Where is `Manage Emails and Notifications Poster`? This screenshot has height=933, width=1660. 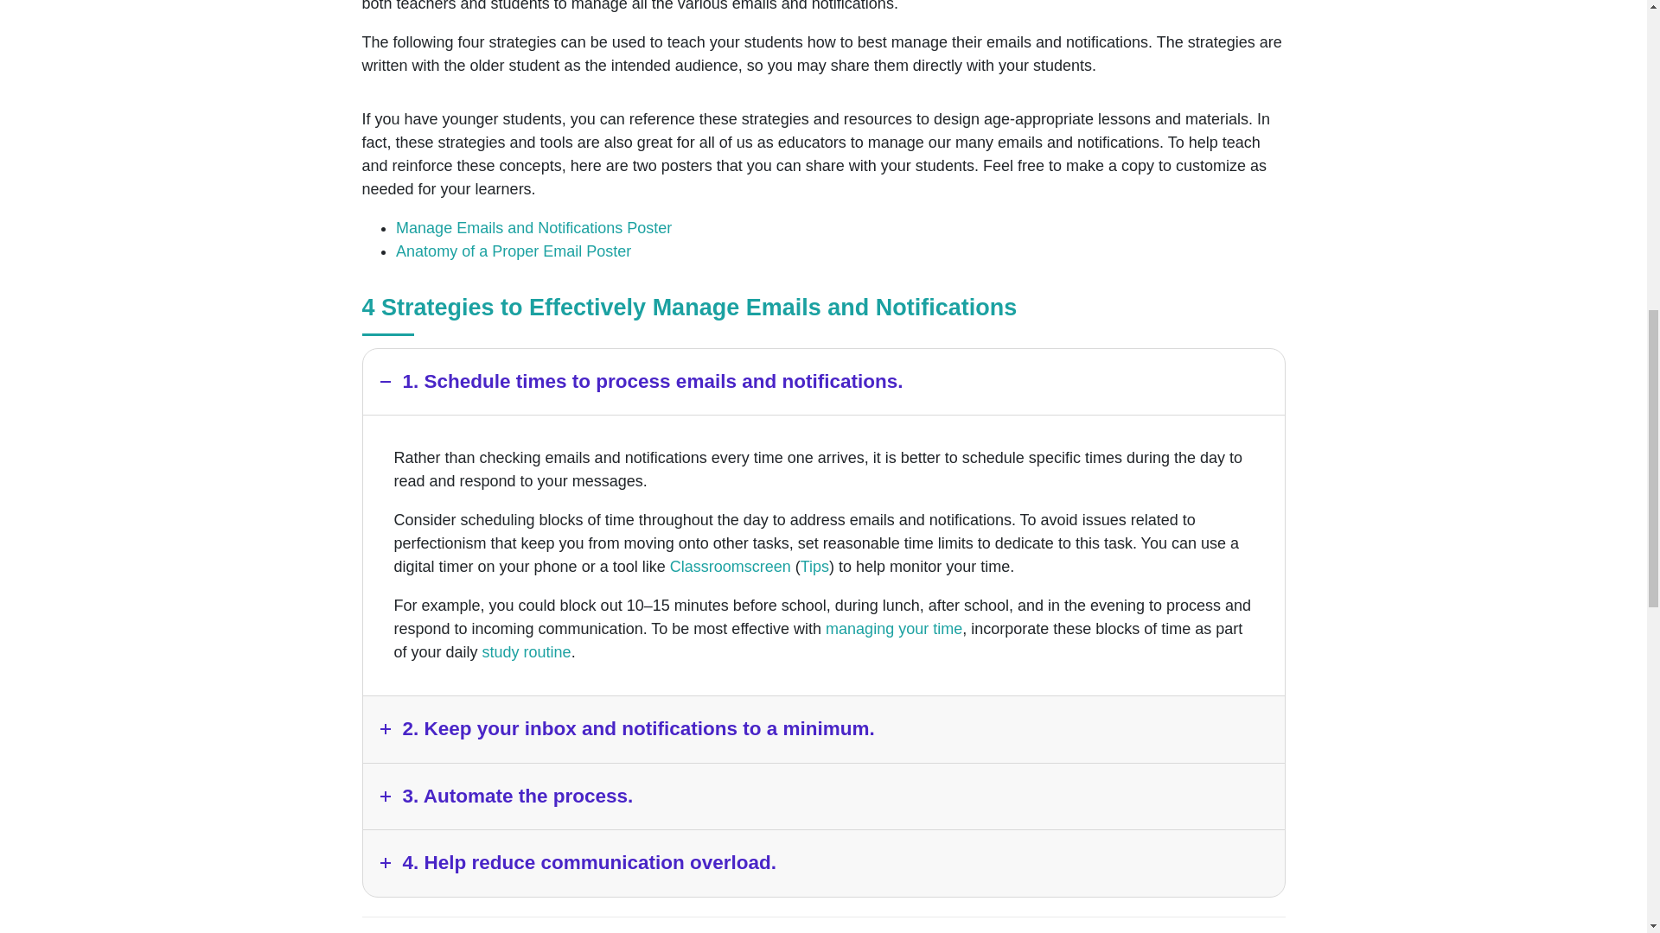
Manage Emails and Notifications Poster is located at coordinates (534, 228).